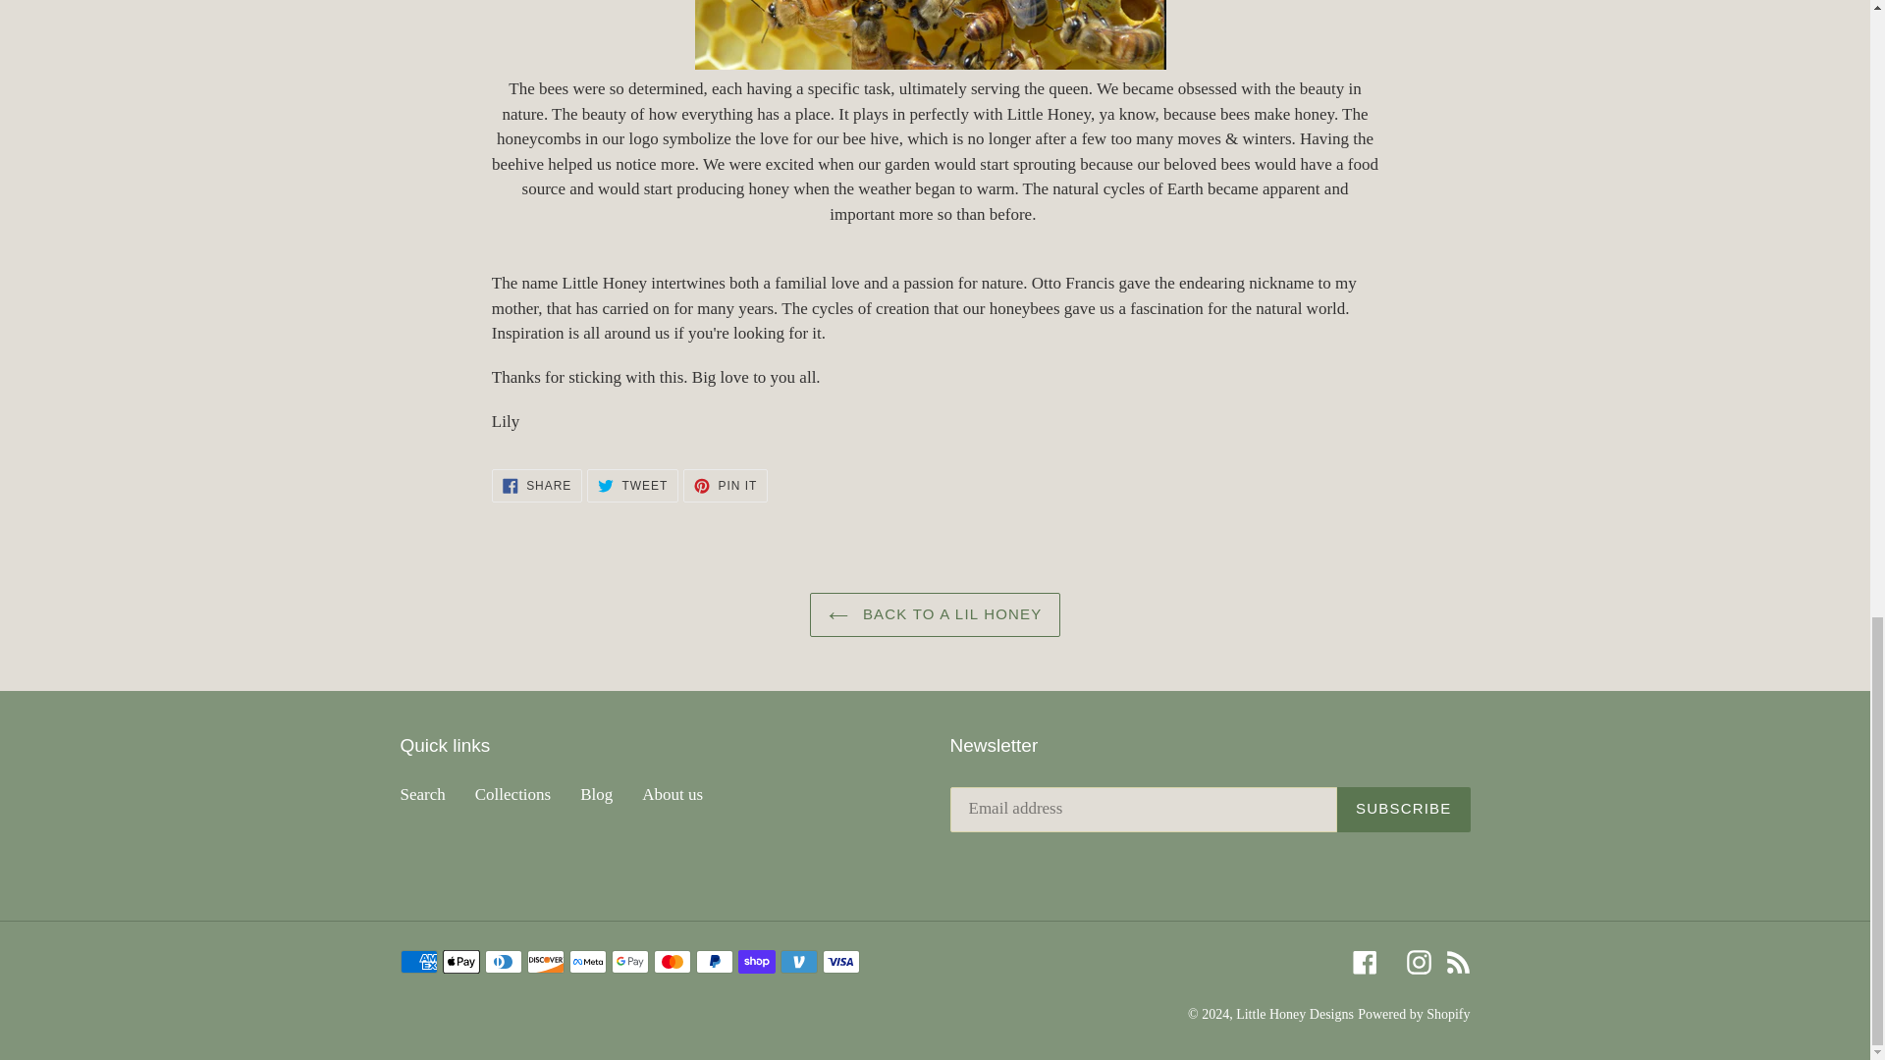 Image resolution: width=1885 pixels, height=1060 pixels. What do you see at coordinates (597, 793) in the screenshot?
I see `Instagram` at bounding box center [597, 793].